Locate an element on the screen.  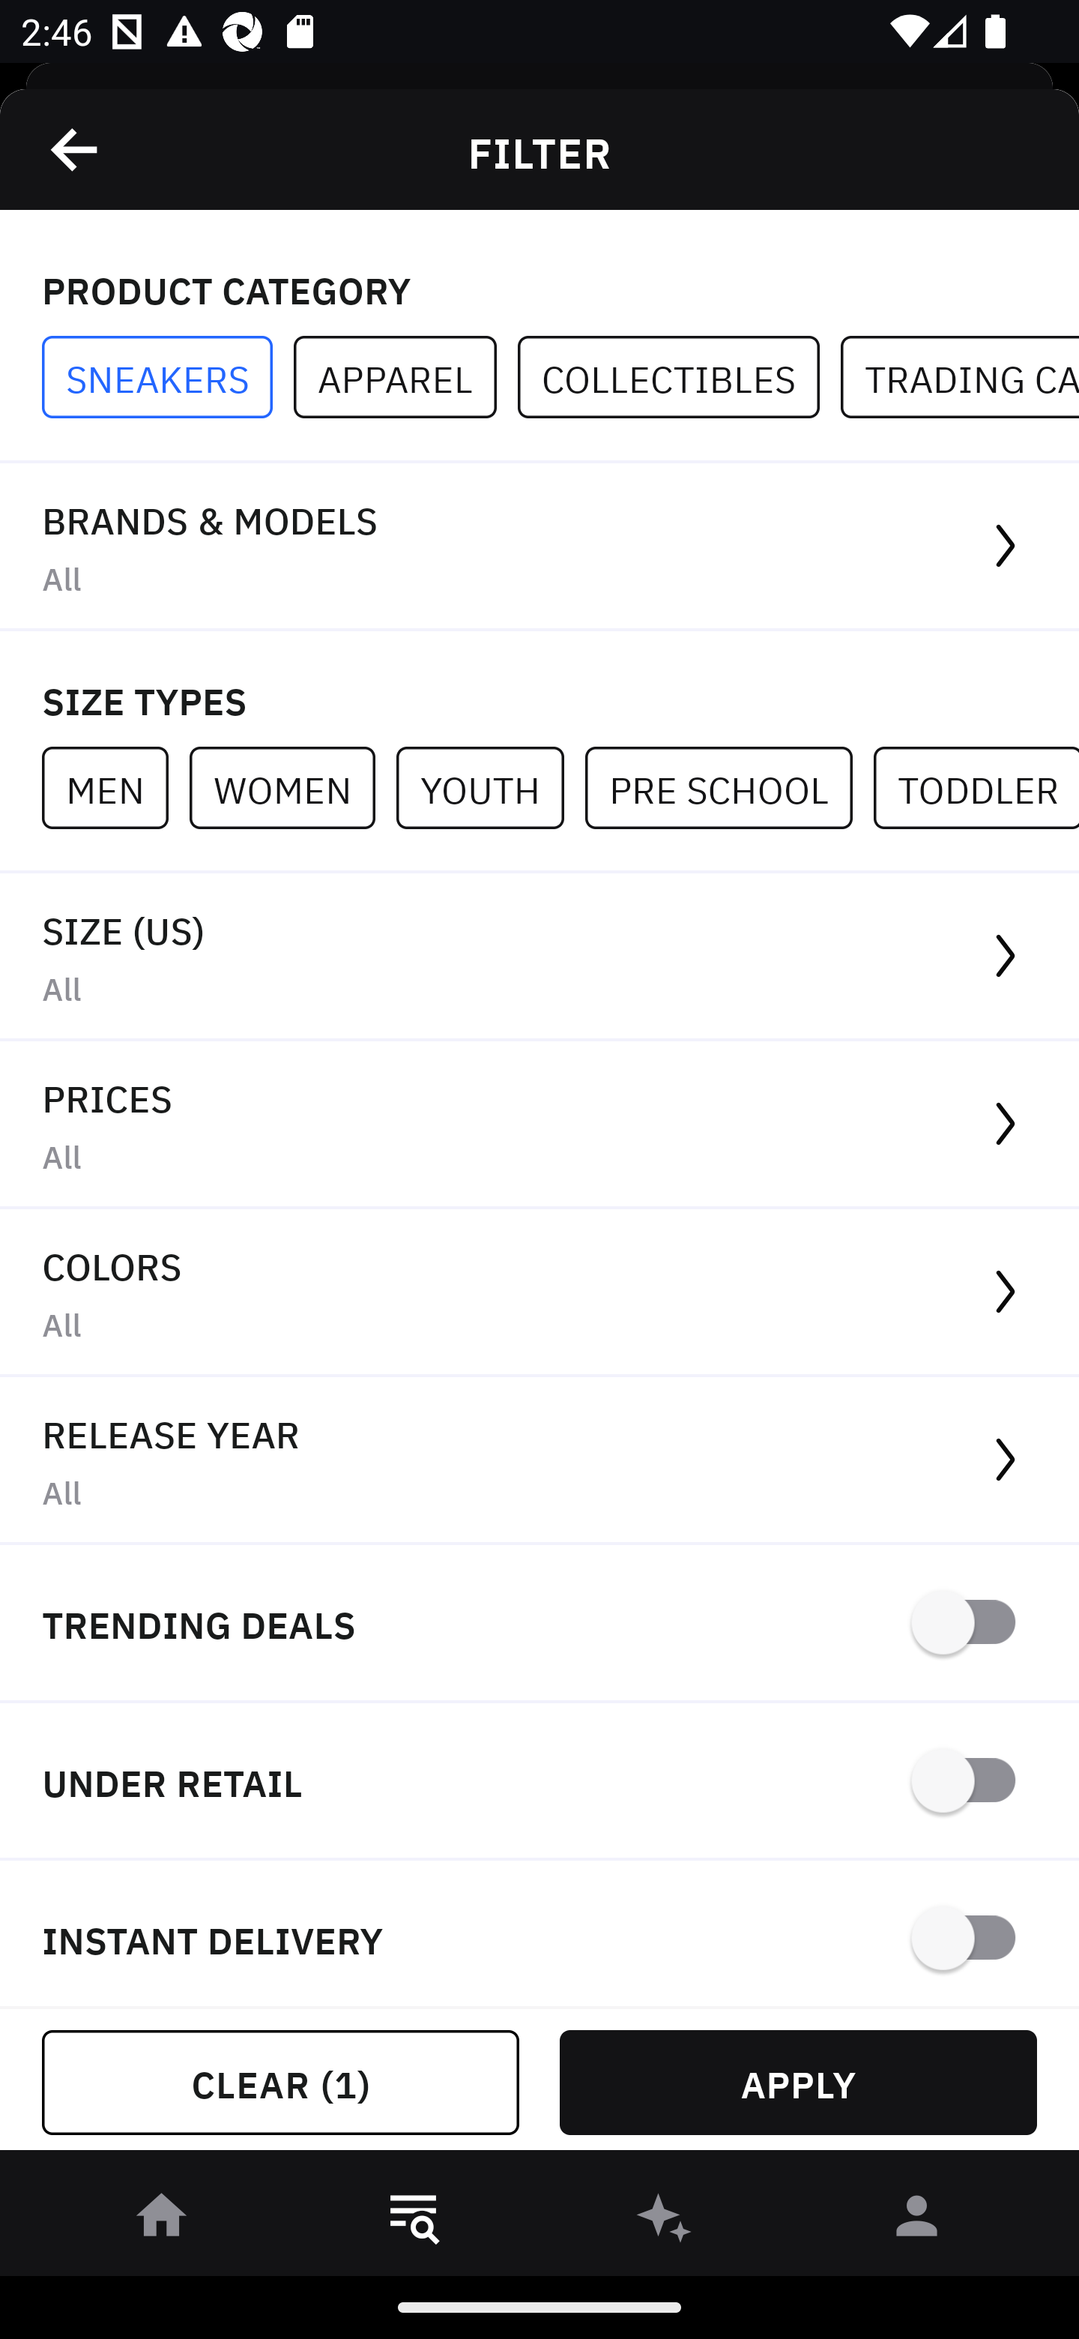
󰋜 is located at coordinates (162, 2221).